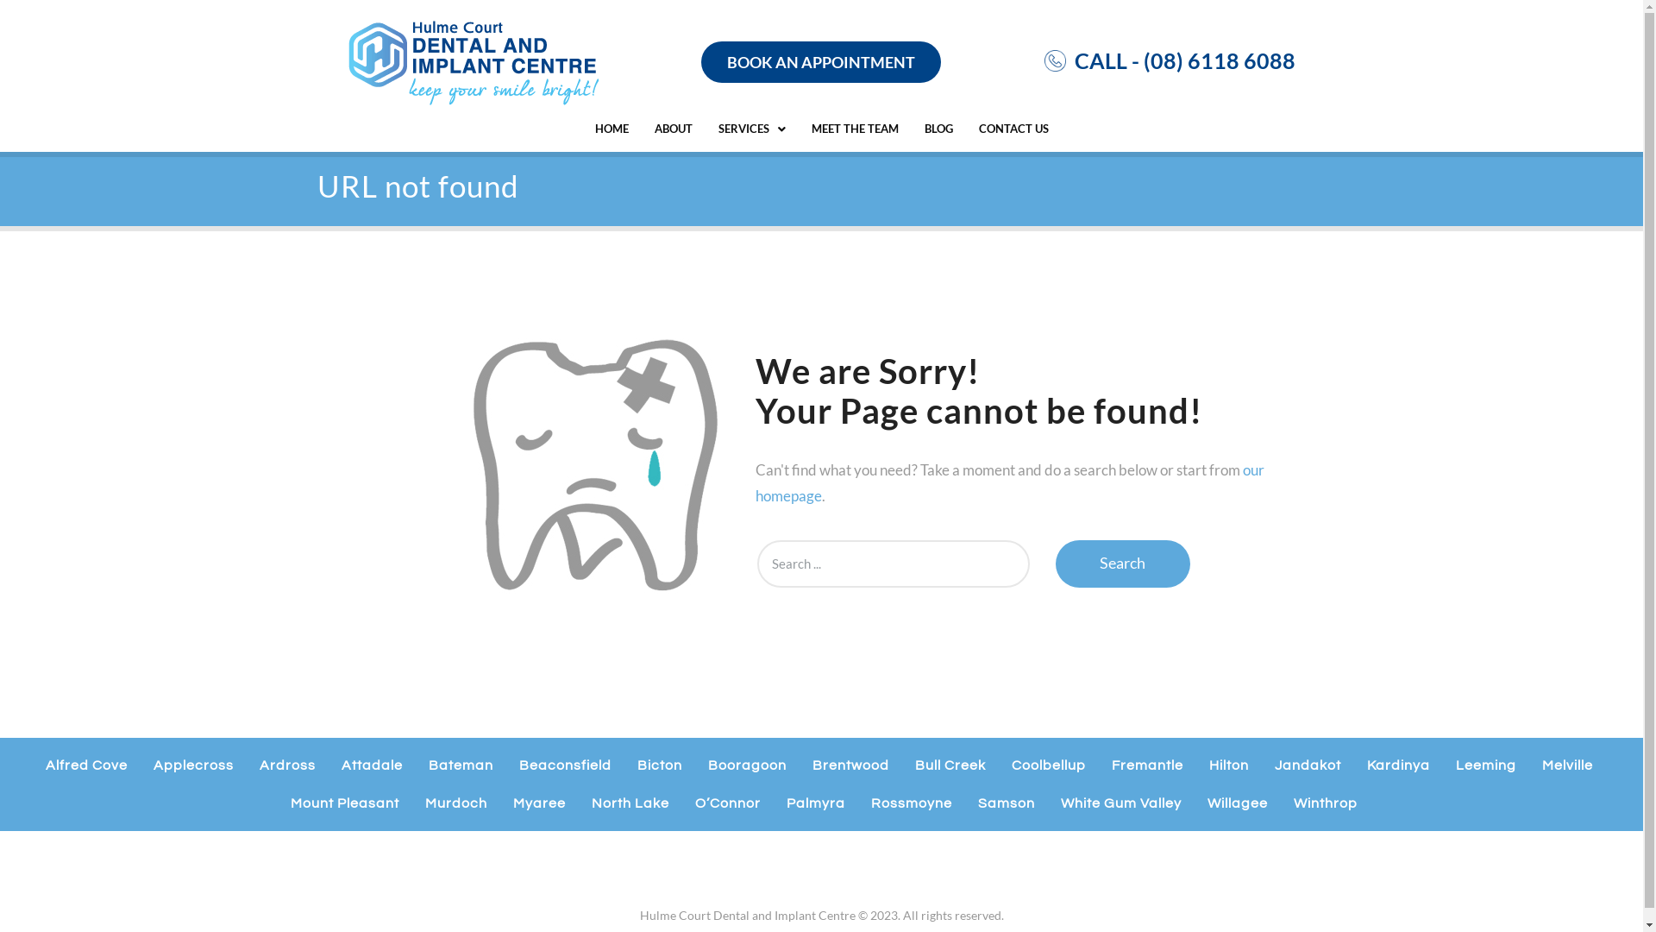 The image size is (1656, 932). What do you see at coordinates (288, 765) in the screenshot?
I see `Ardross` at bounding box center [288, 765].